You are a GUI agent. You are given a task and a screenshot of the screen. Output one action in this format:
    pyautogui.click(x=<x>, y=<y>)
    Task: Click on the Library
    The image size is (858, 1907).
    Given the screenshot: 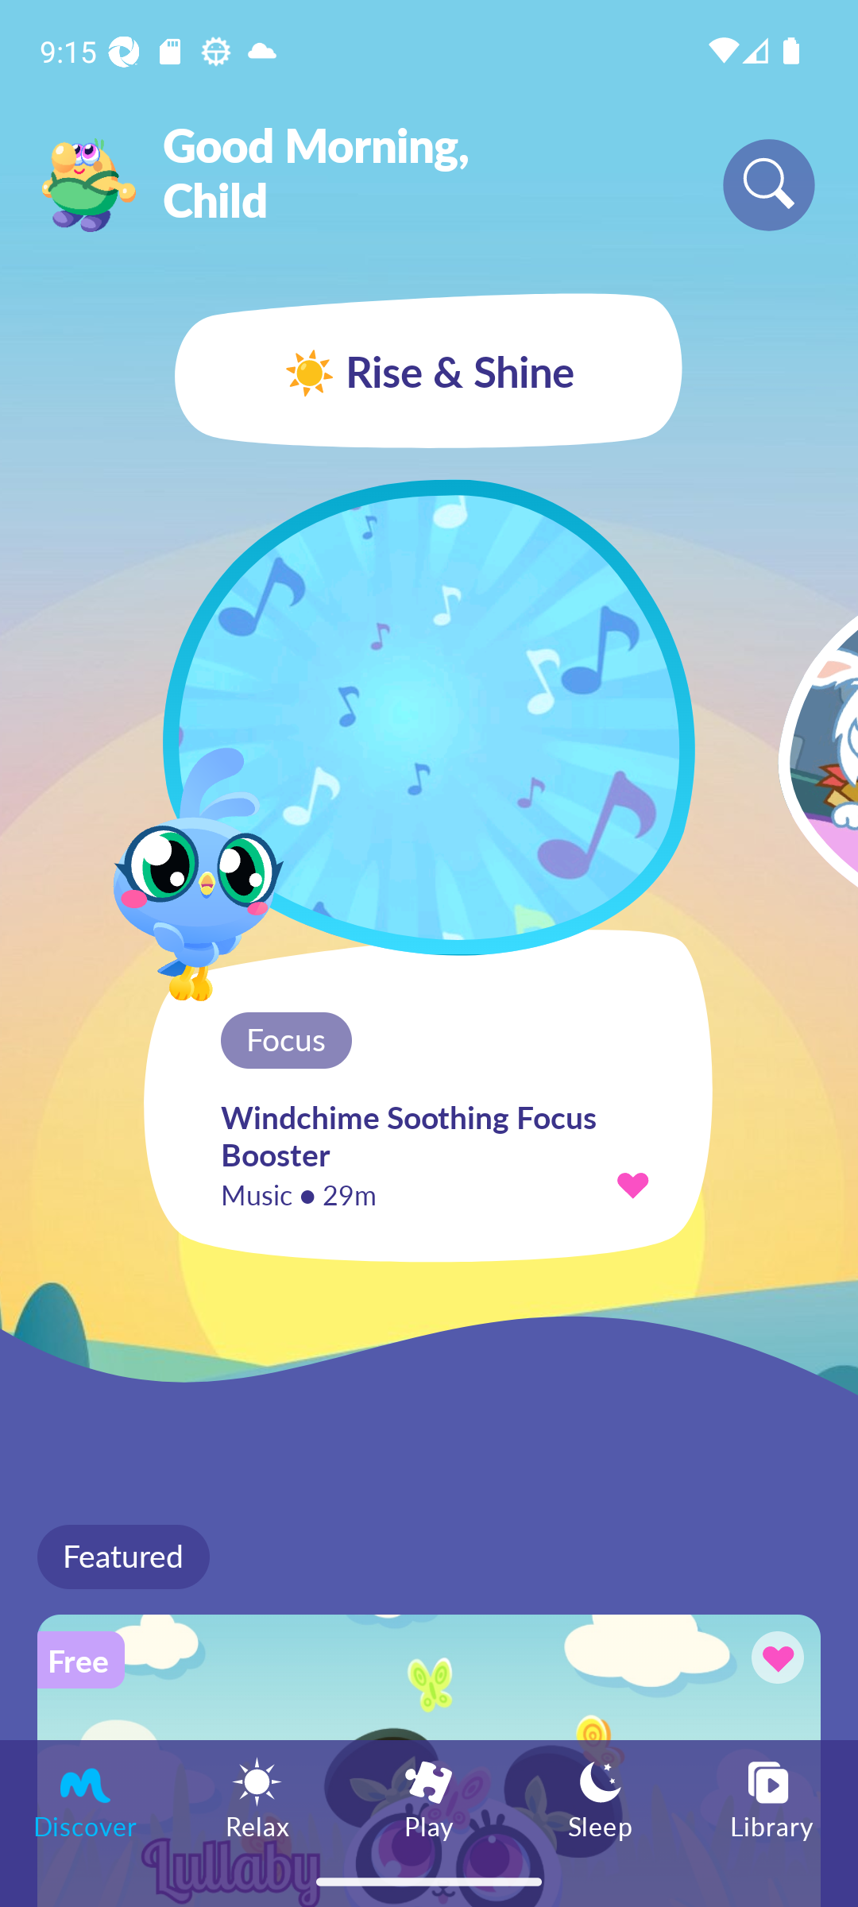 What is the action you would take?
    pyautogui.click(x=772, y=1797)
    